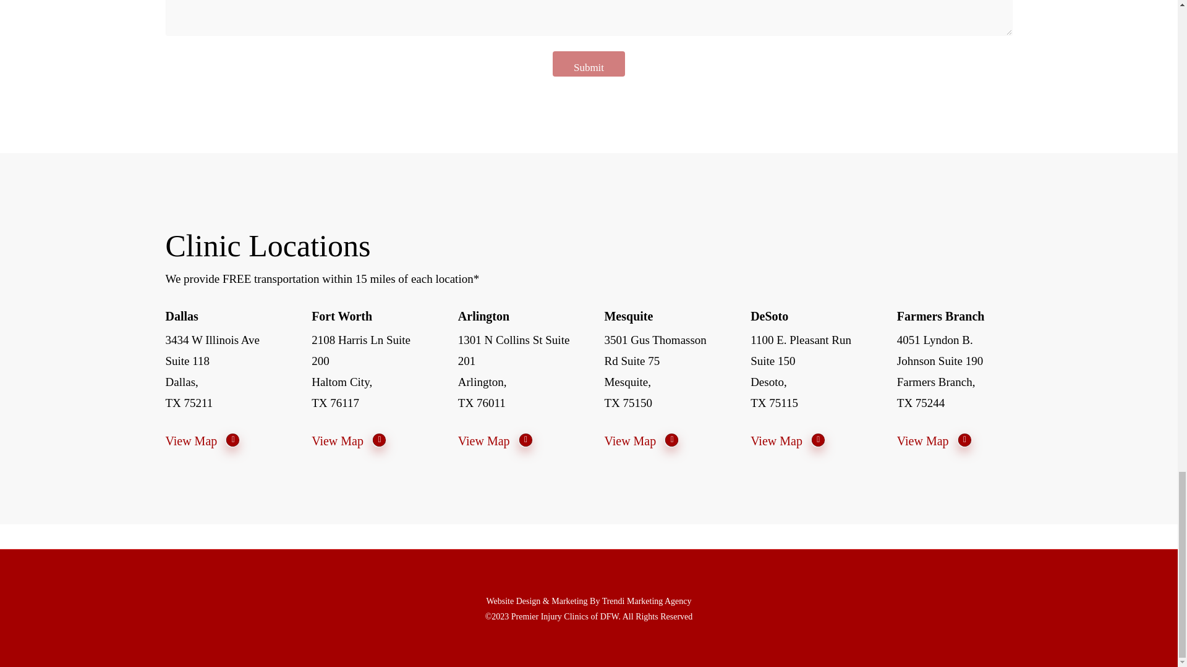 This screenshot has height=667, width=1187. I want to click on View Map, so click(496, 441).